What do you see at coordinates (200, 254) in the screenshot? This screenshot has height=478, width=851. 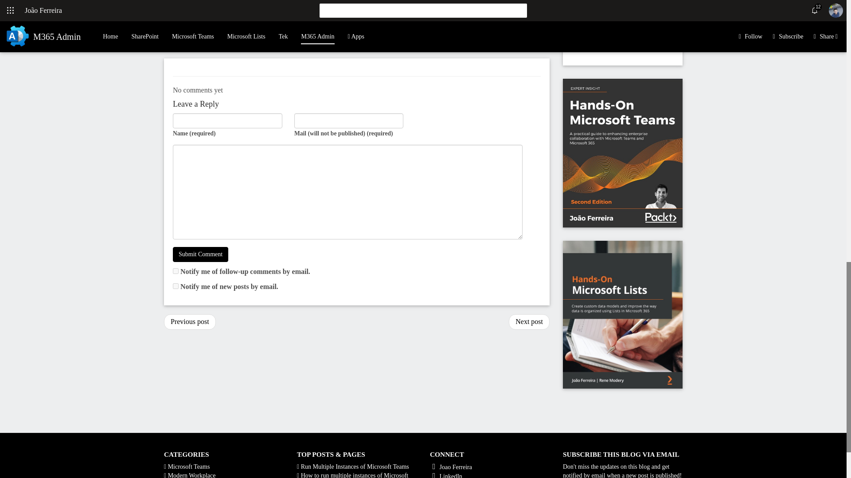 I see `Submit Comment` at bounding box center [200, 254].